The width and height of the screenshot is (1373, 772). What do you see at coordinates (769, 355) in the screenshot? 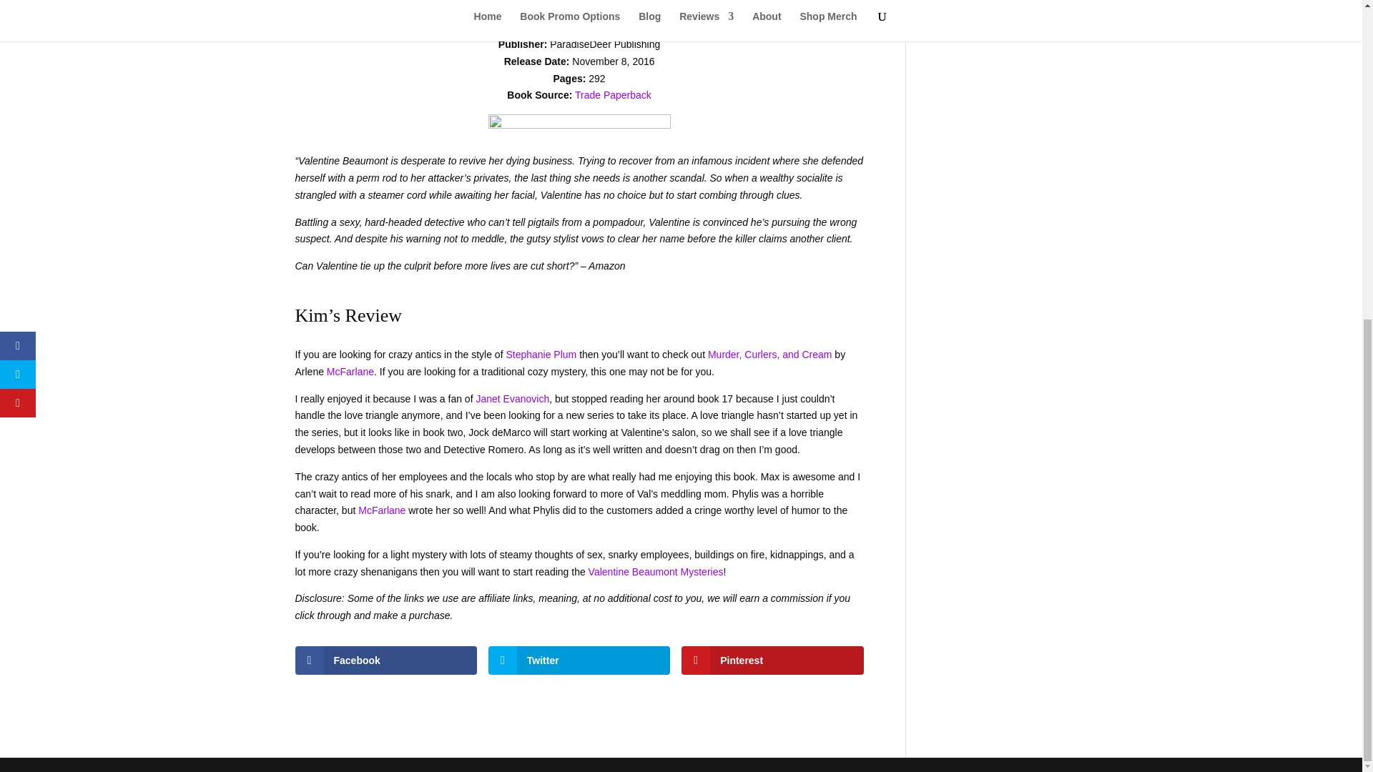
I see `Murder, Curlers, and Cream` at bounding box center [769, 355].